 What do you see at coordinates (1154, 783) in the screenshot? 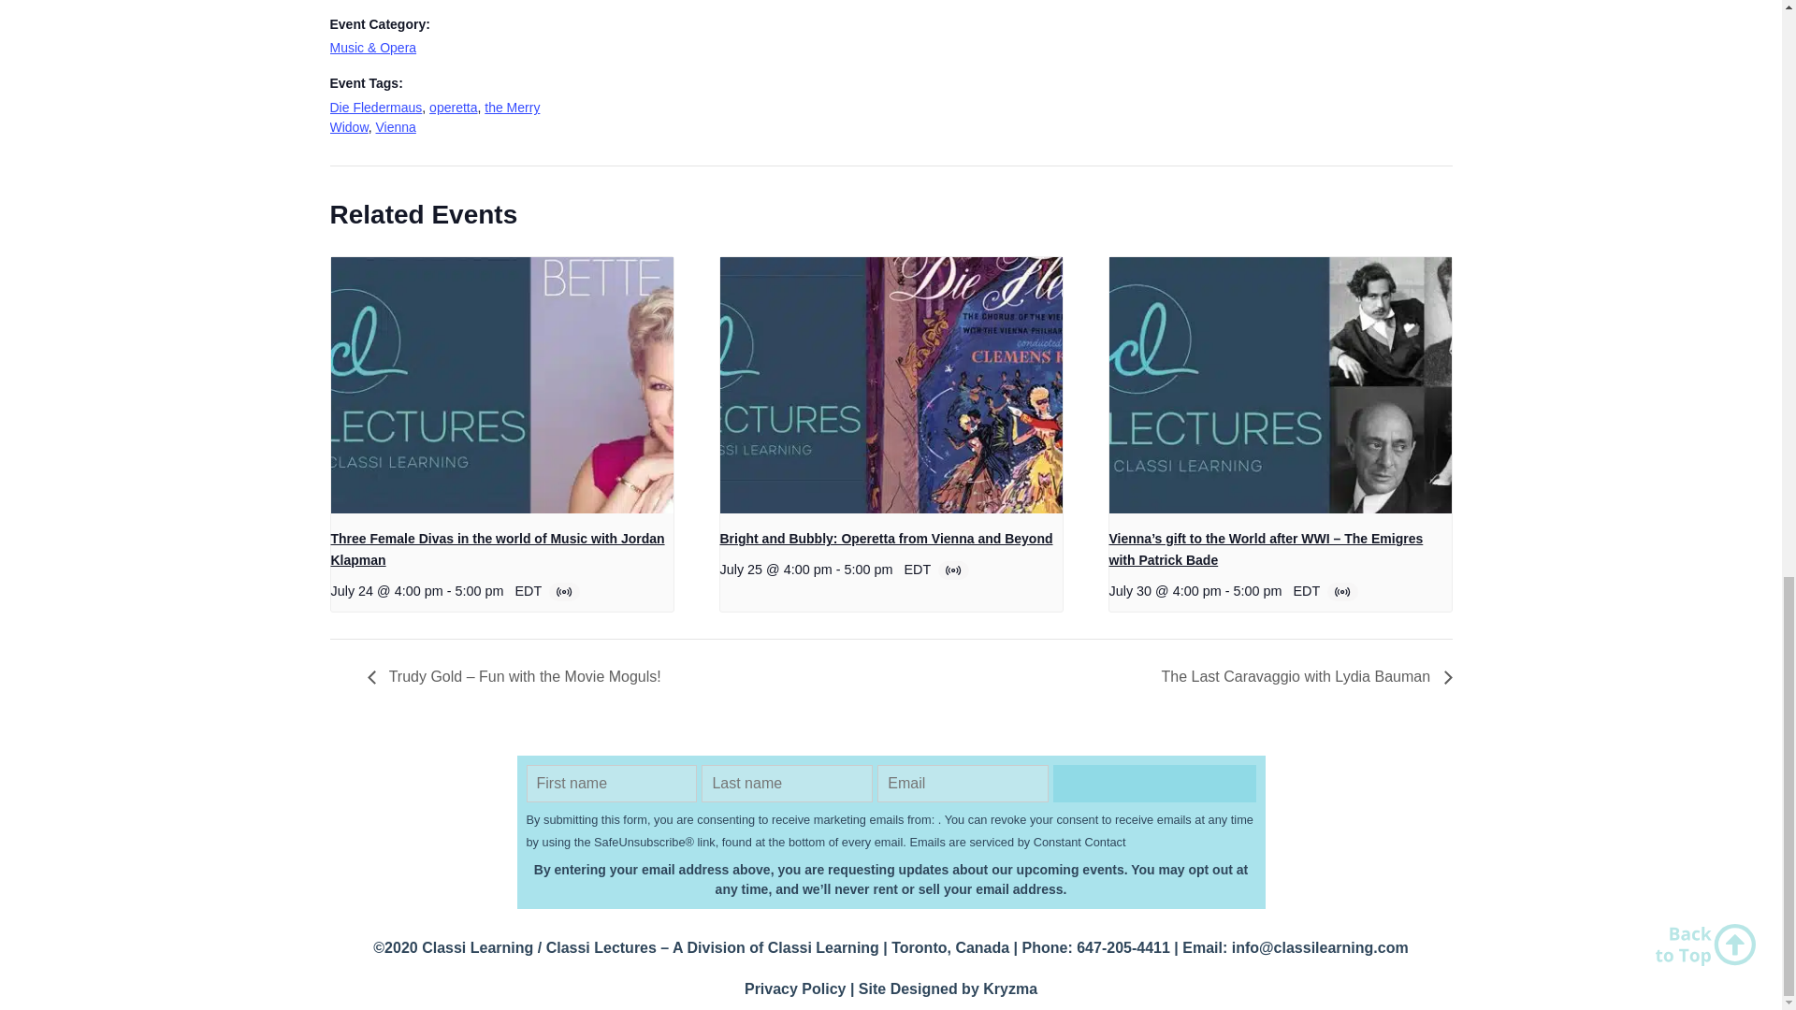
I see `Stay Informed` at bounding box center [1154, 783].